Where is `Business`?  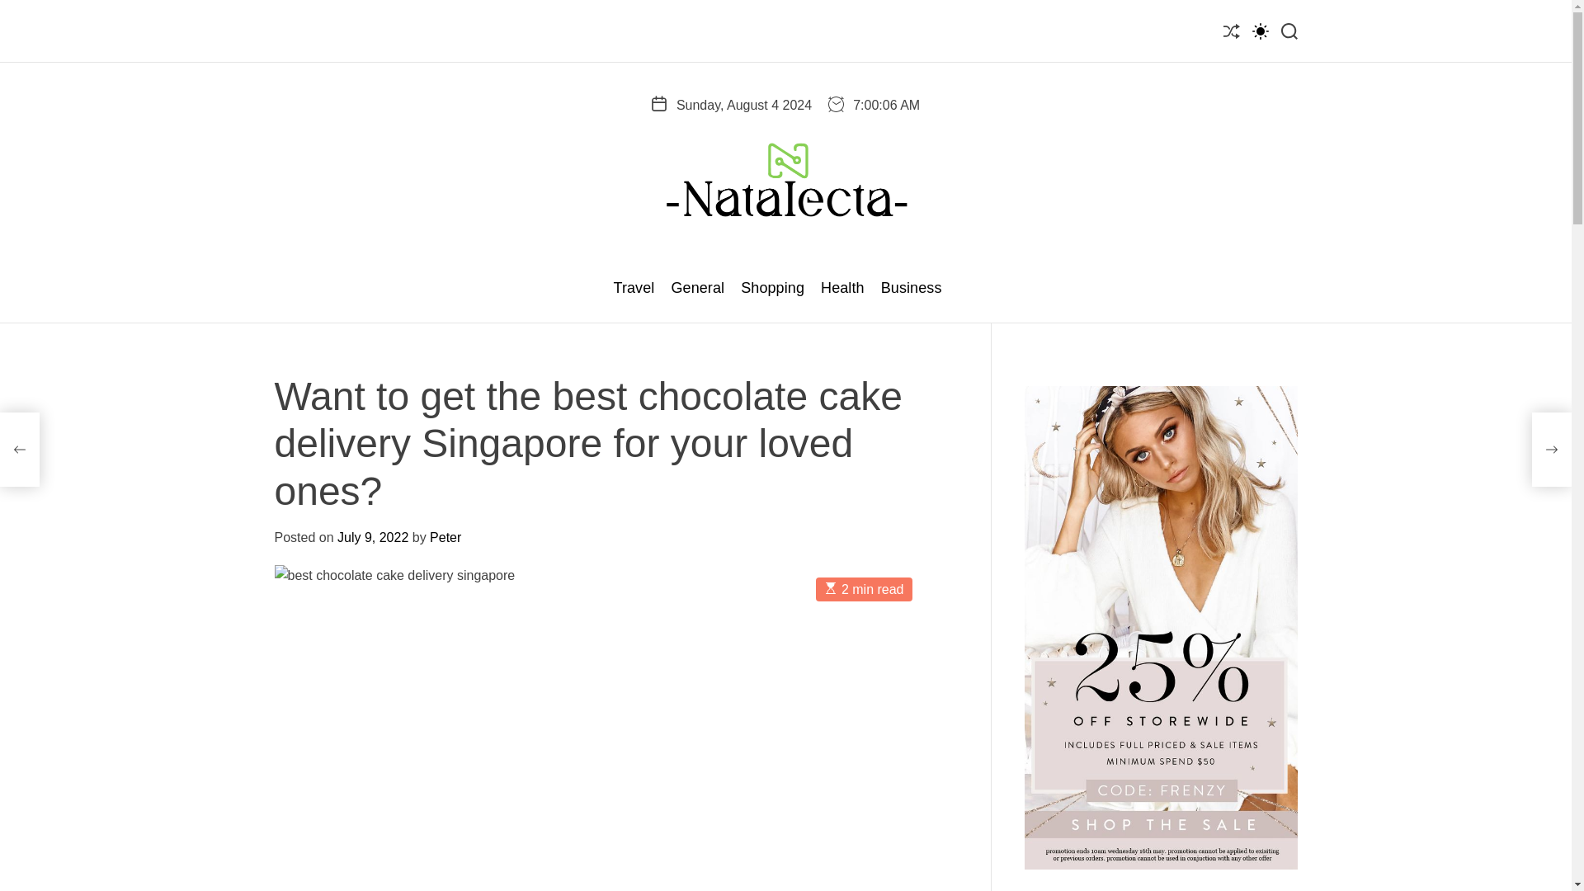
Business is located at coordinates (911, 289).